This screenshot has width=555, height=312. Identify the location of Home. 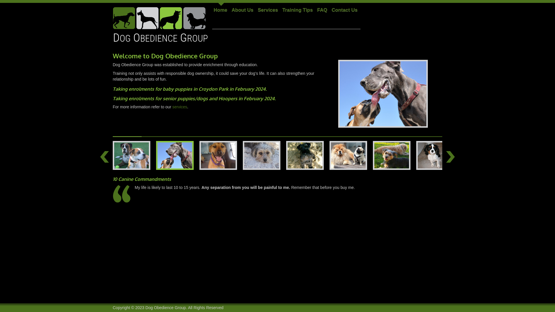
(220, 10).